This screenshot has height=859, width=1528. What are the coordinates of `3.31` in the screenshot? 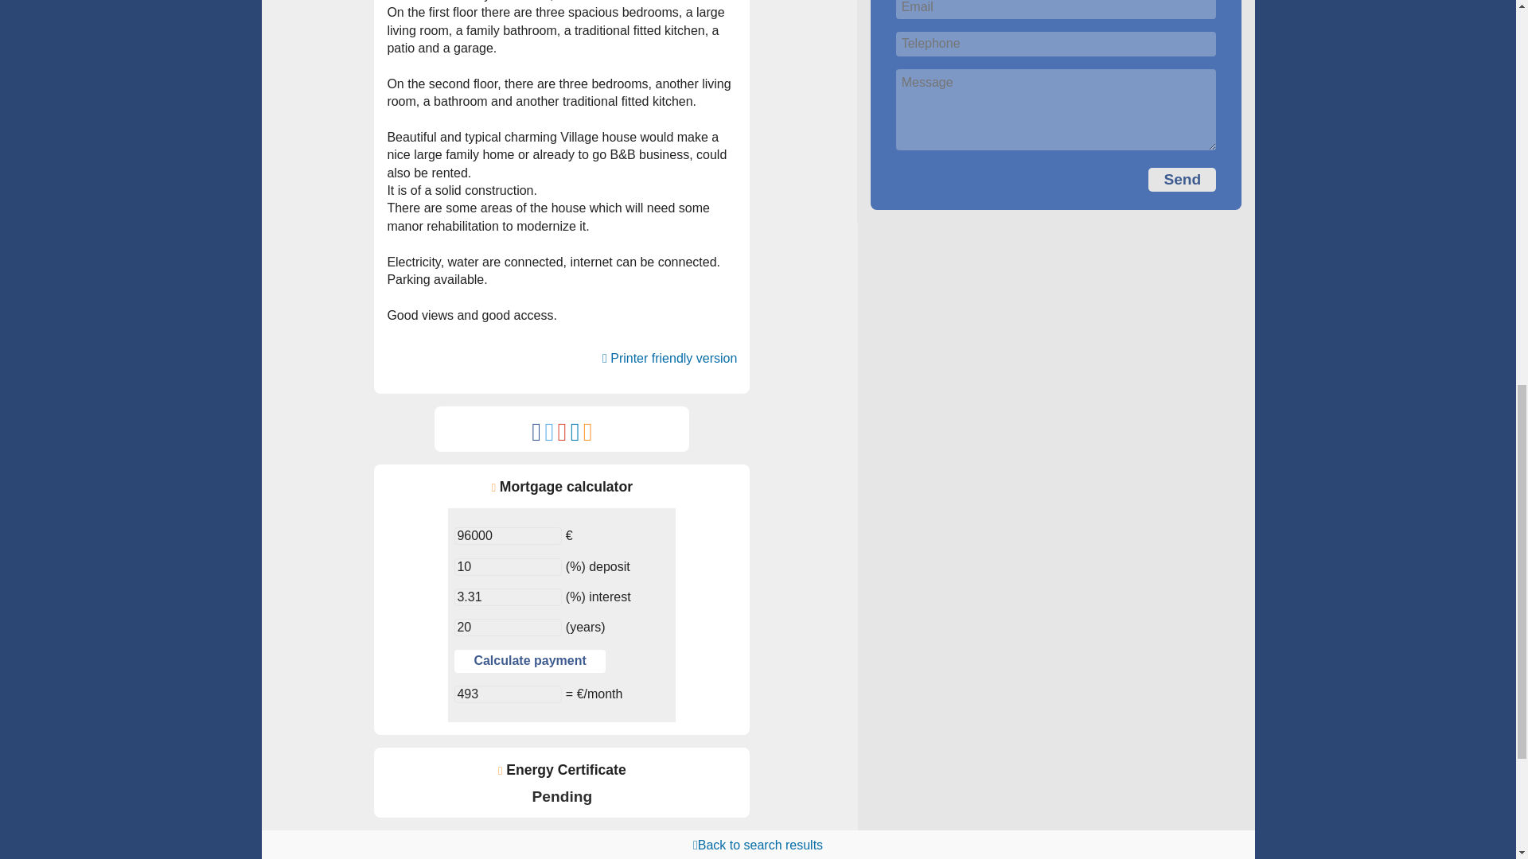 It's located at (508, 597).